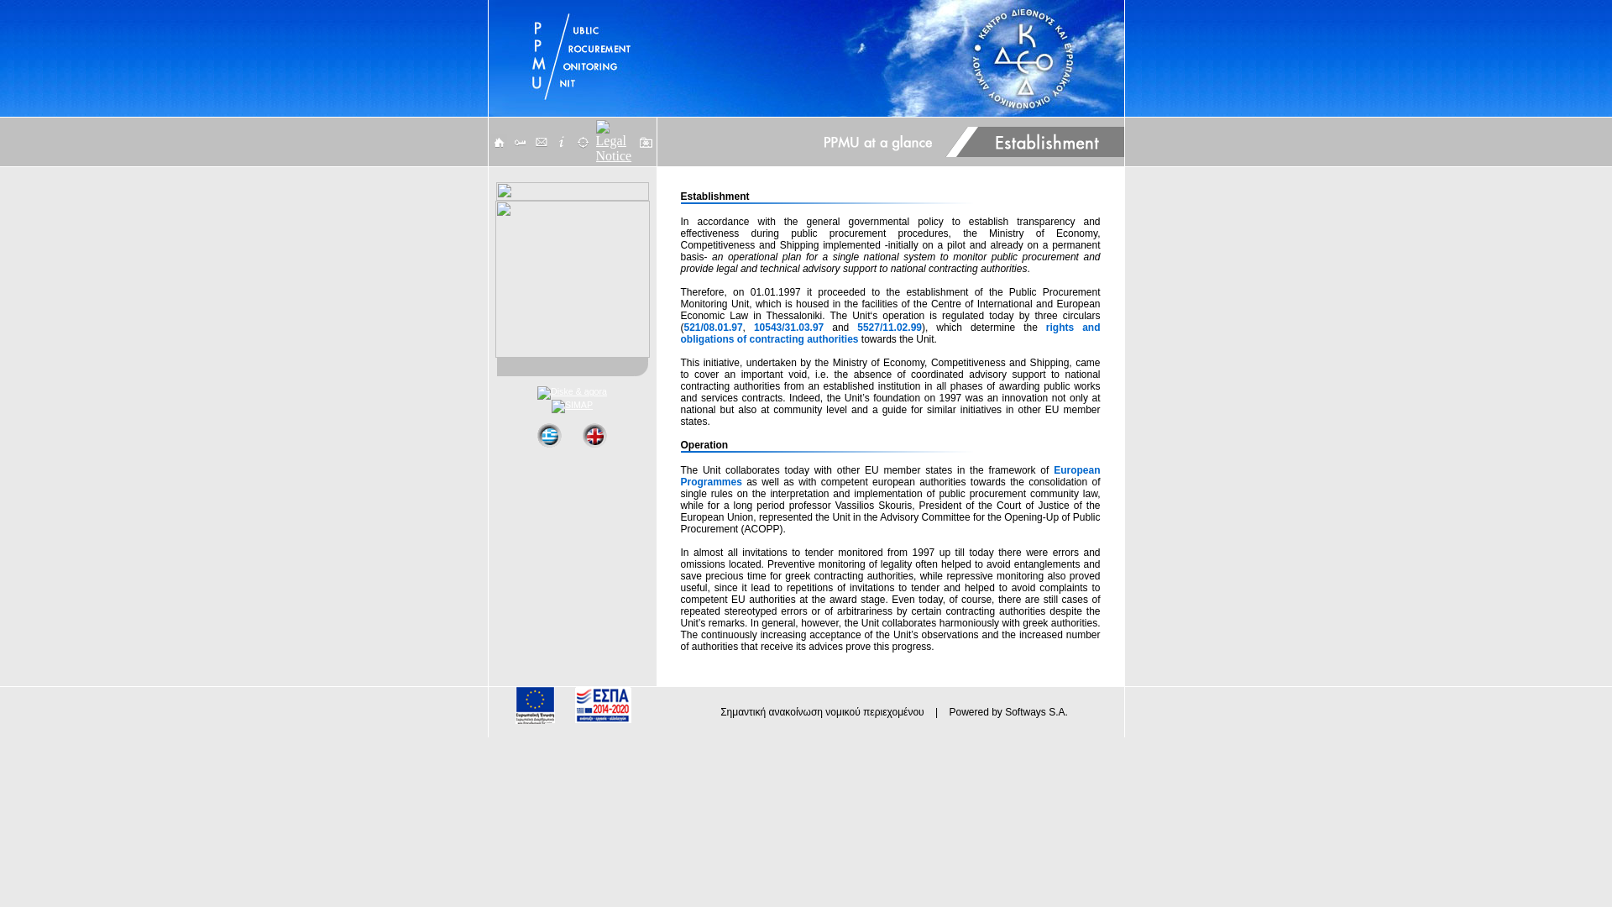 The width and height of the screenshot is (1612, 907). What do you see at coordinates (890, 333) in the screenshot?
I see `rights and obligations of contracting authorities` at bounding box center [890, 333].